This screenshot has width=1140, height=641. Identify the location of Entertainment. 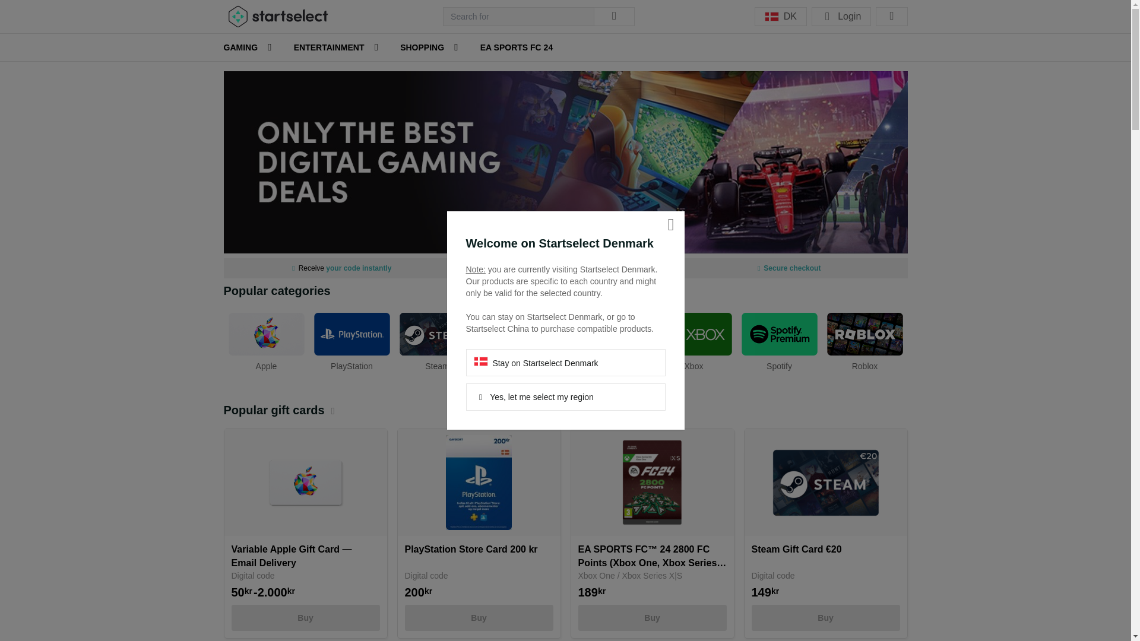
(330, 47).